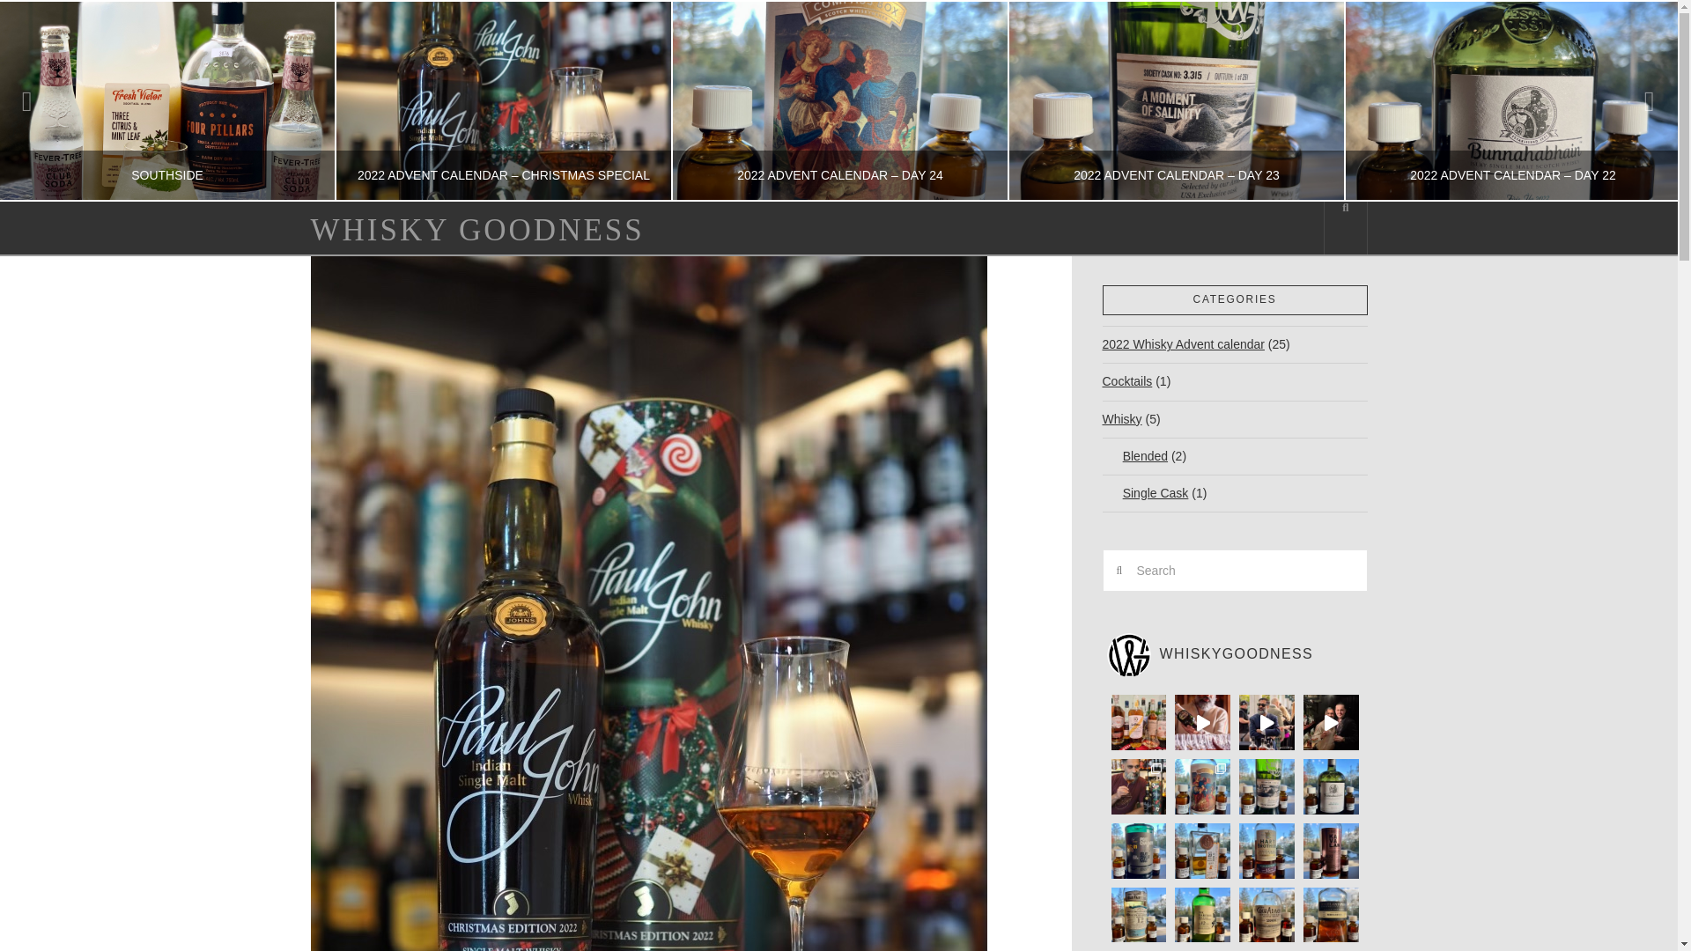 The height and width of the screenshot is (951, 1691). I want to click on SOUTHSIDE, so click(167, 100).